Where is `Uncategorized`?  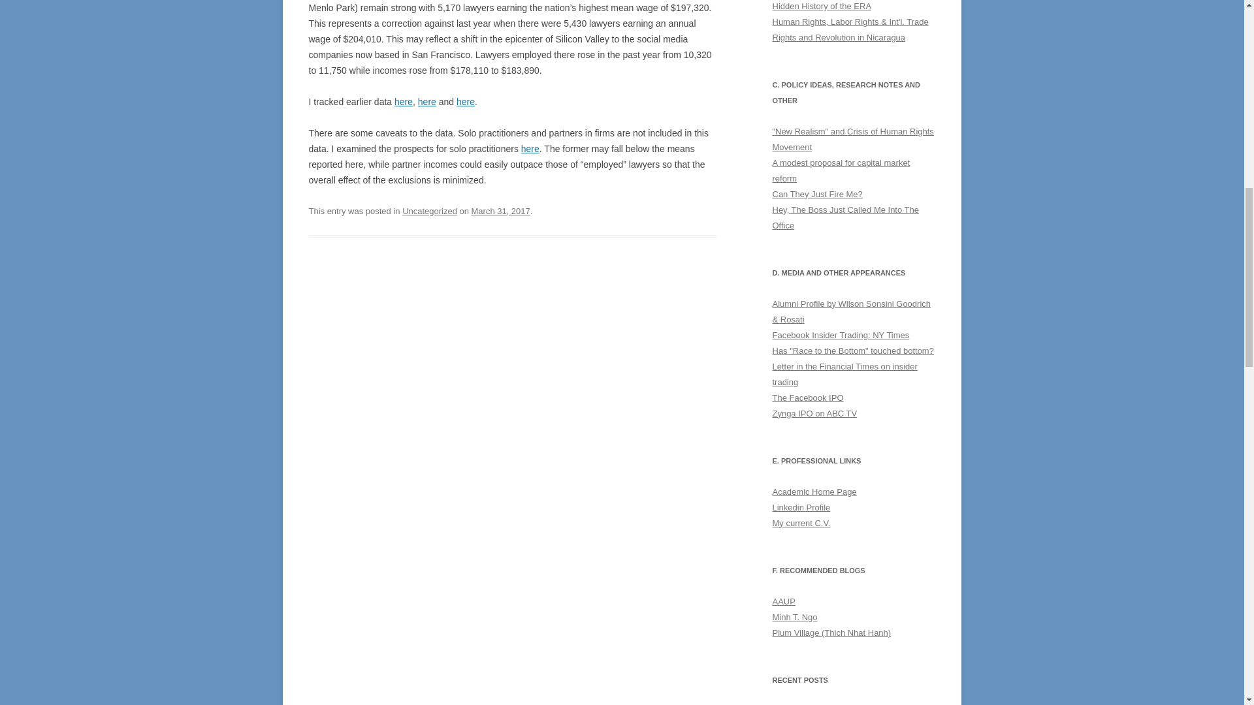 Uncategorized is located at coordinates (430, 211).